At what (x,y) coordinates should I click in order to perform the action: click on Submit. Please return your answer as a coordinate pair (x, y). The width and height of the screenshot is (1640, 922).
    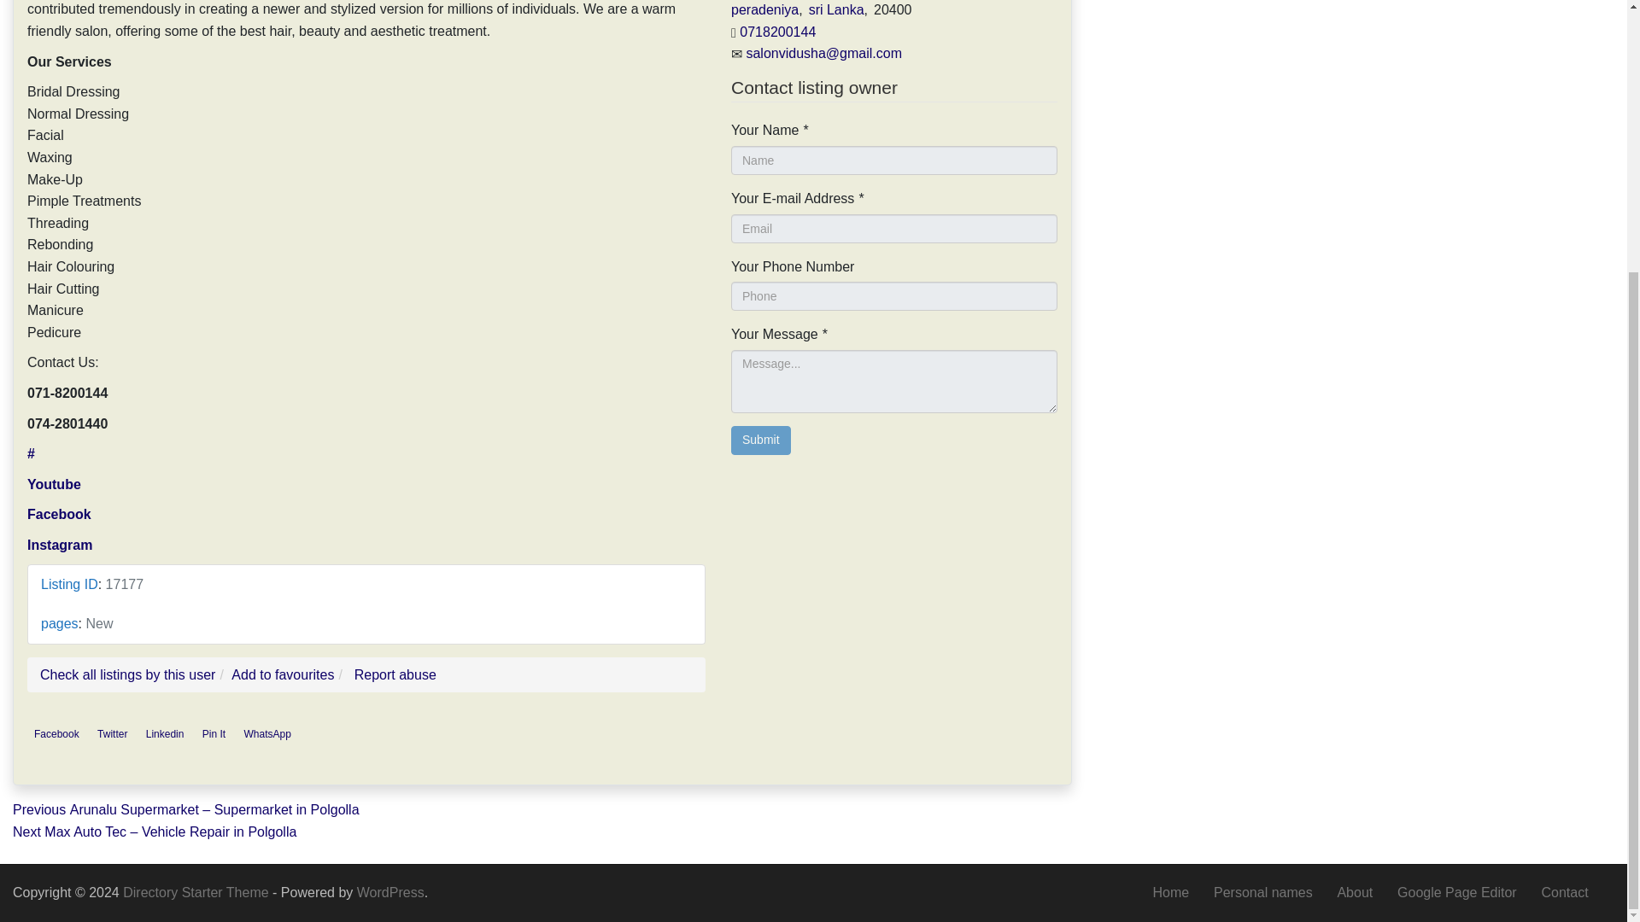
    Looking at the image, I should click on (760, 441).